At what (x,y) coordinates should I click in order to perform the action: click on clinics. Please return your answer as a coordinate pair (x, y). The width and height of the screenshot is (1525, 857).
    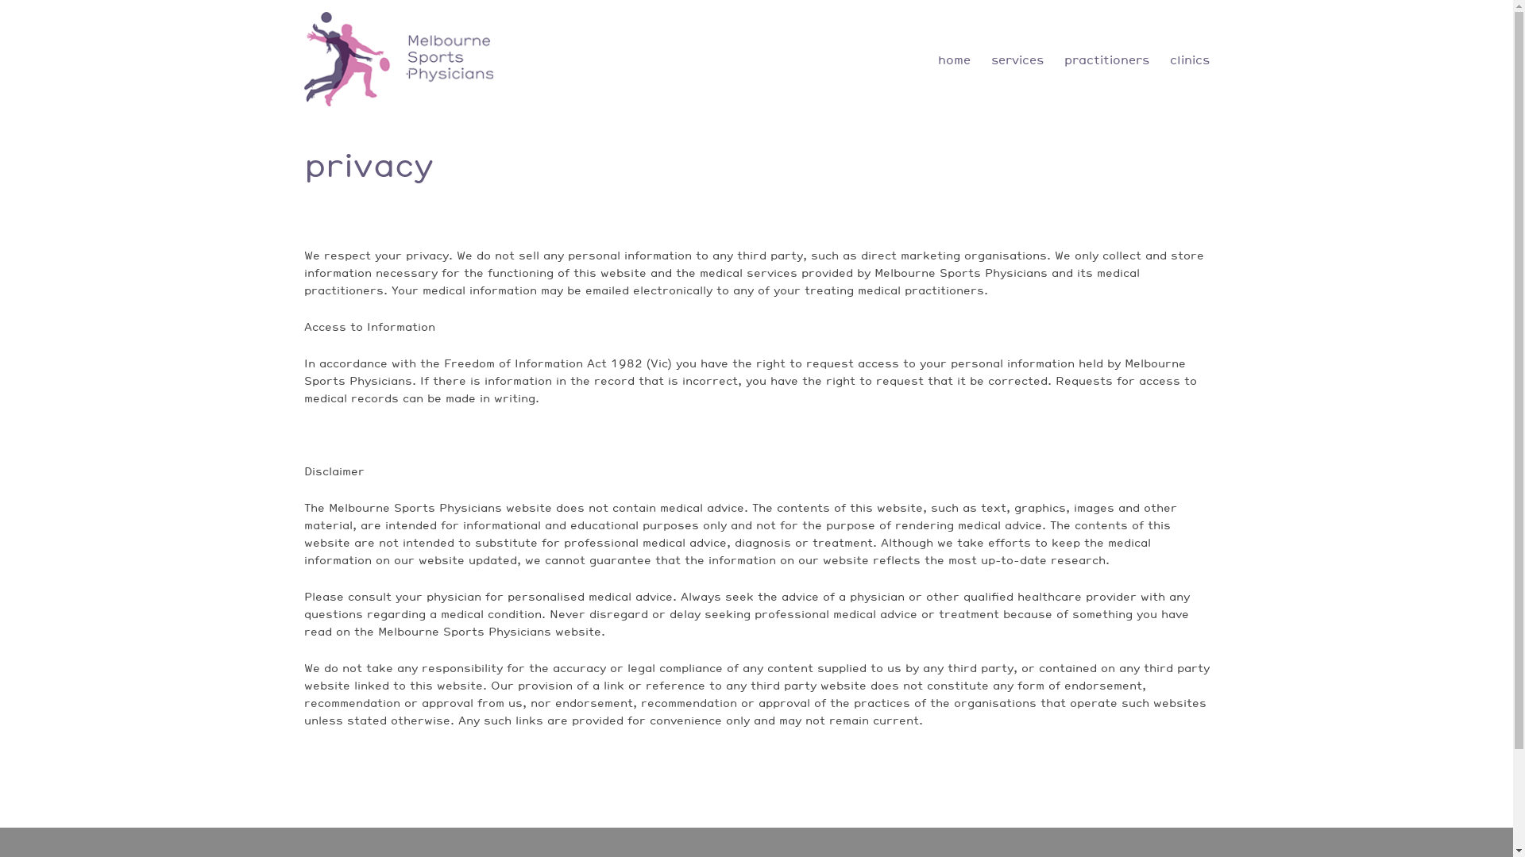
    Looking at the image, I should click on (1189, 61).